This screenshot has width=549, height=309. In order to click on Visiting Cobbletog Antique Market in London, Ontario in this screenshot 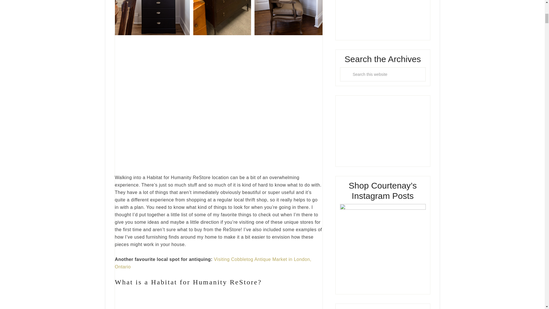, I will do `click(213, 263)`.